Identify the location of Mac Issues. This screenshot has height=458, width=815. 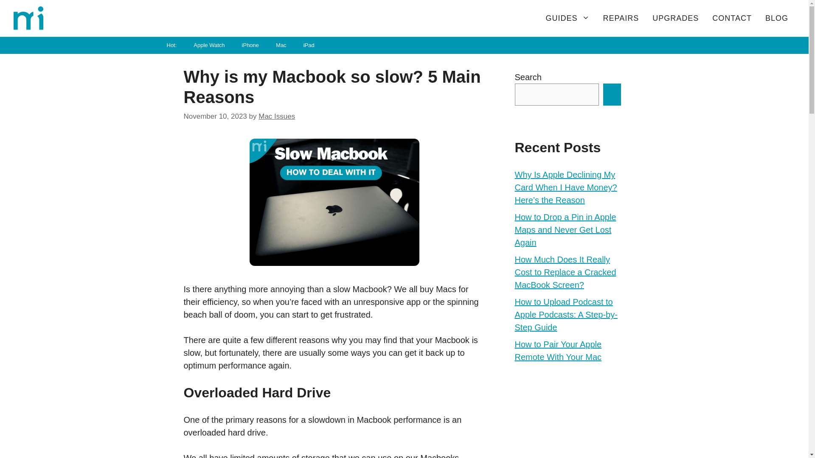
(277, 115).